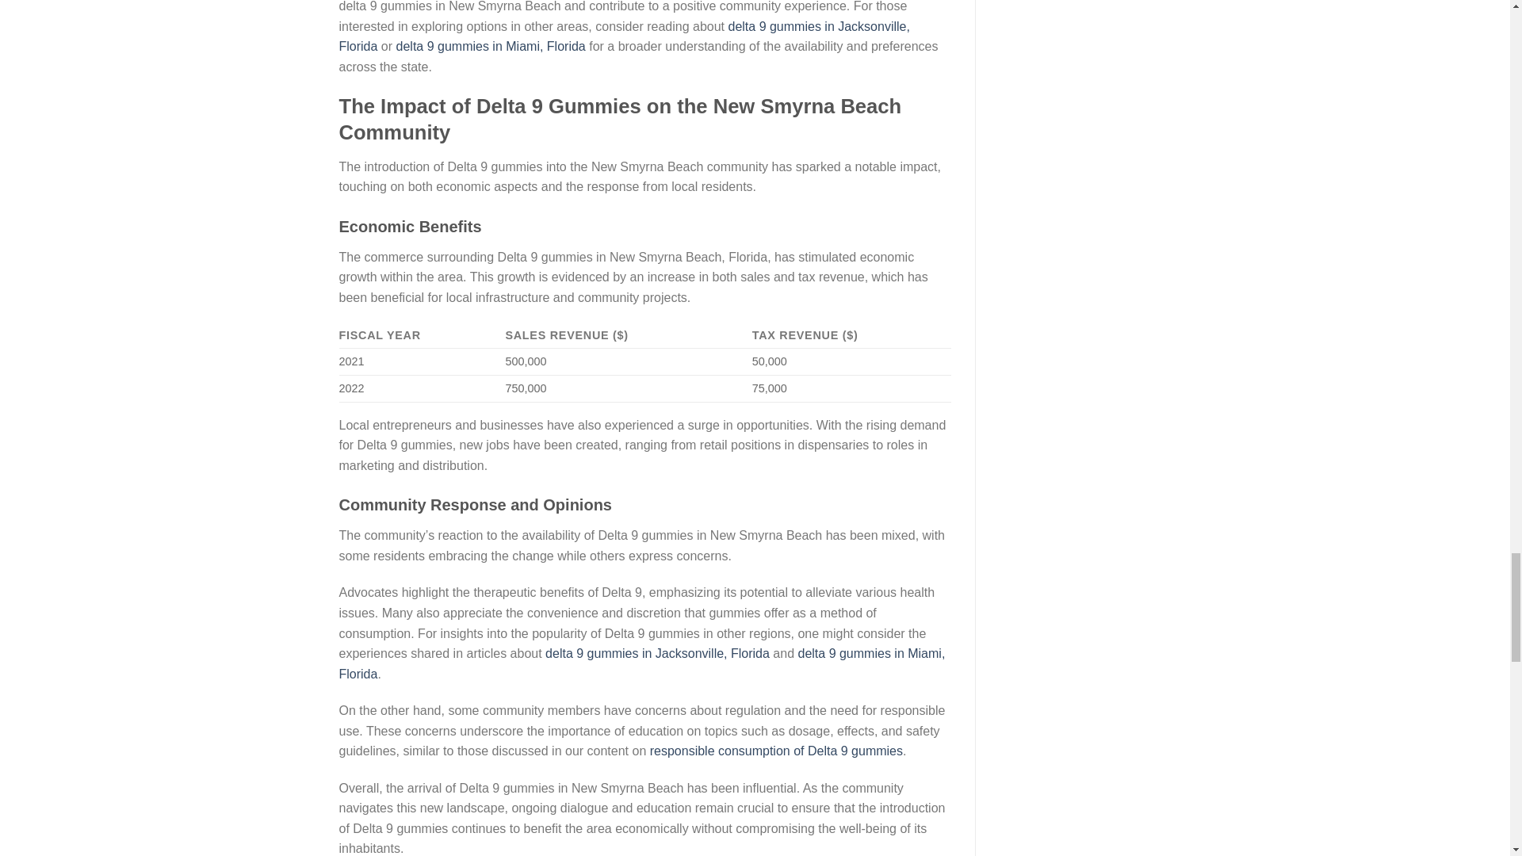 The image size is (1522, 856). Describe the element at coordinates (642, 663) in the screenshot. I see `delta 9 gummies in Miami, Florida` at that location.